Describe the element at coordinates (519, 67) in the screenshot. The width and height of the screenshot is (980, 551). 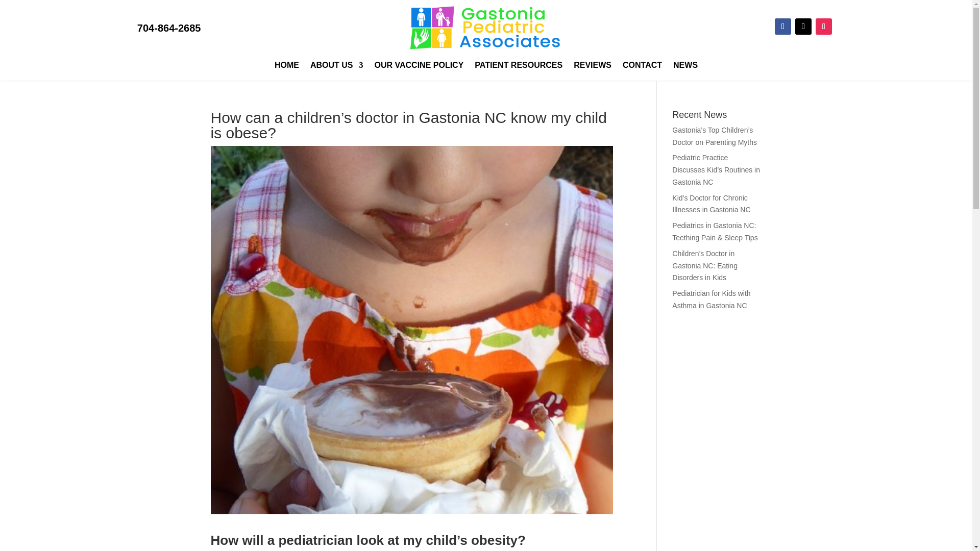
I see `PATIENT RESOURCES` at that location.